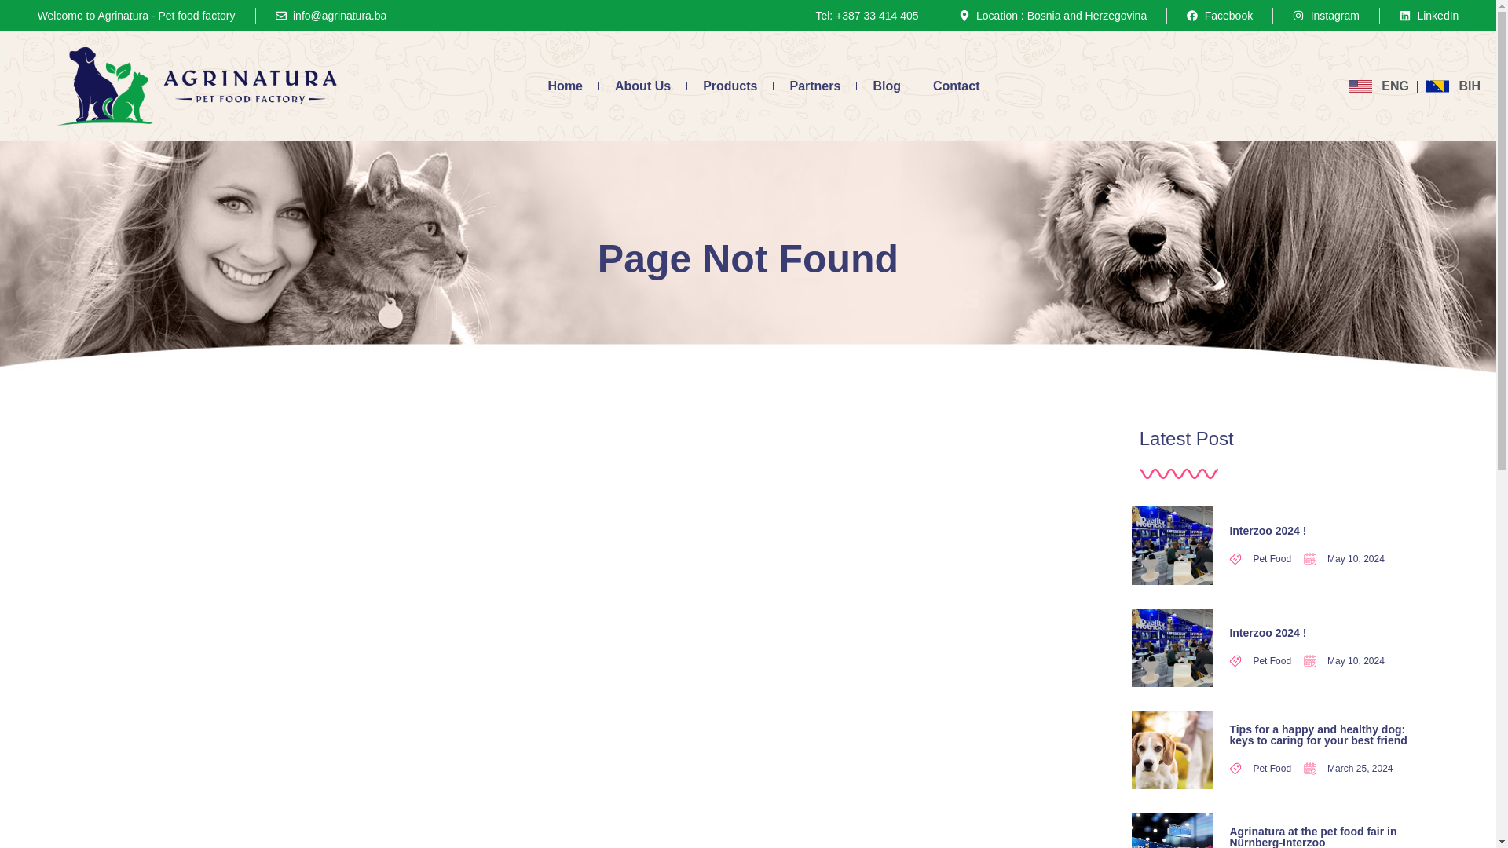 Image resolution: width=1508 pixels, height=848 pixels. What do you see at coordinates (1453, 86) in the screenshot?
I see `BIH` at bounding box center [1453, 86].